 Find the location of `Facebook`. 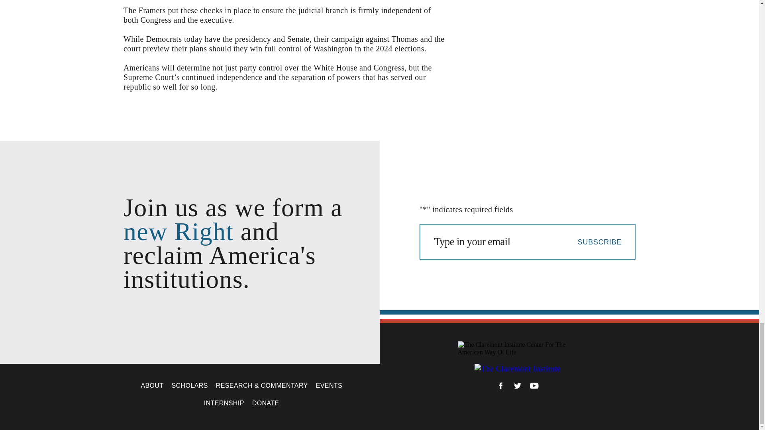

Facebook is located at coordinates (500, 387).